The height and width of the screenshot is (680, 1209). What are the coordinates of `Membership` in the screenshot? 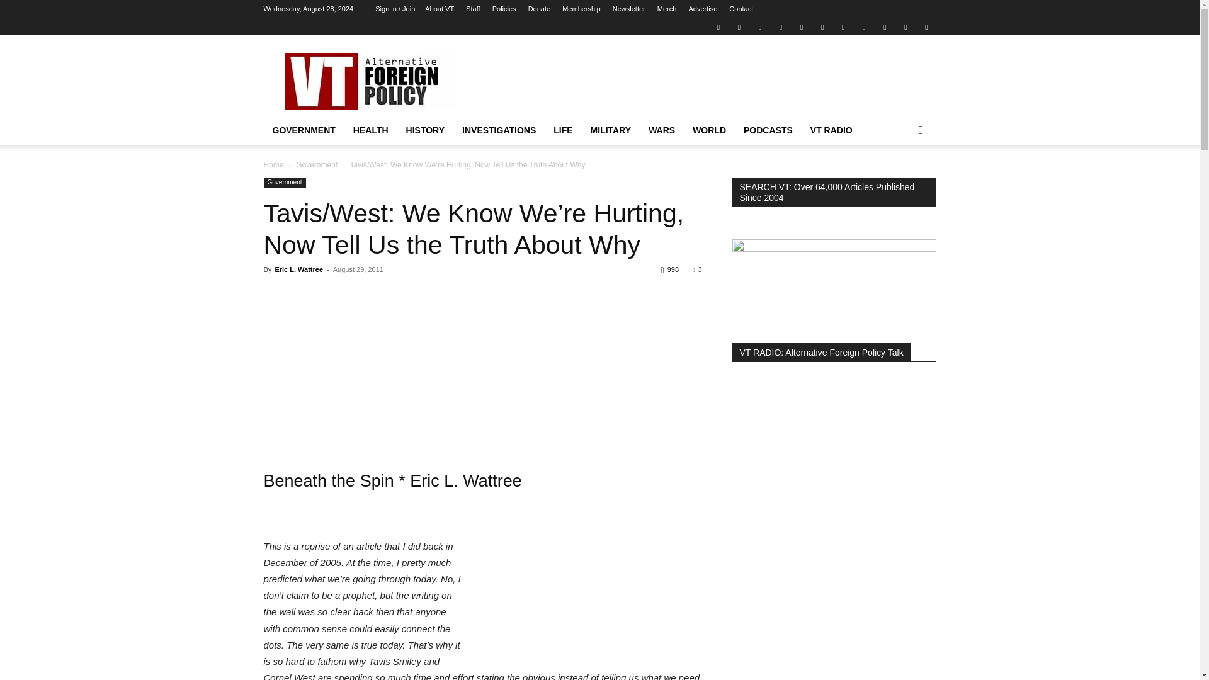 It's located at (581, 9).